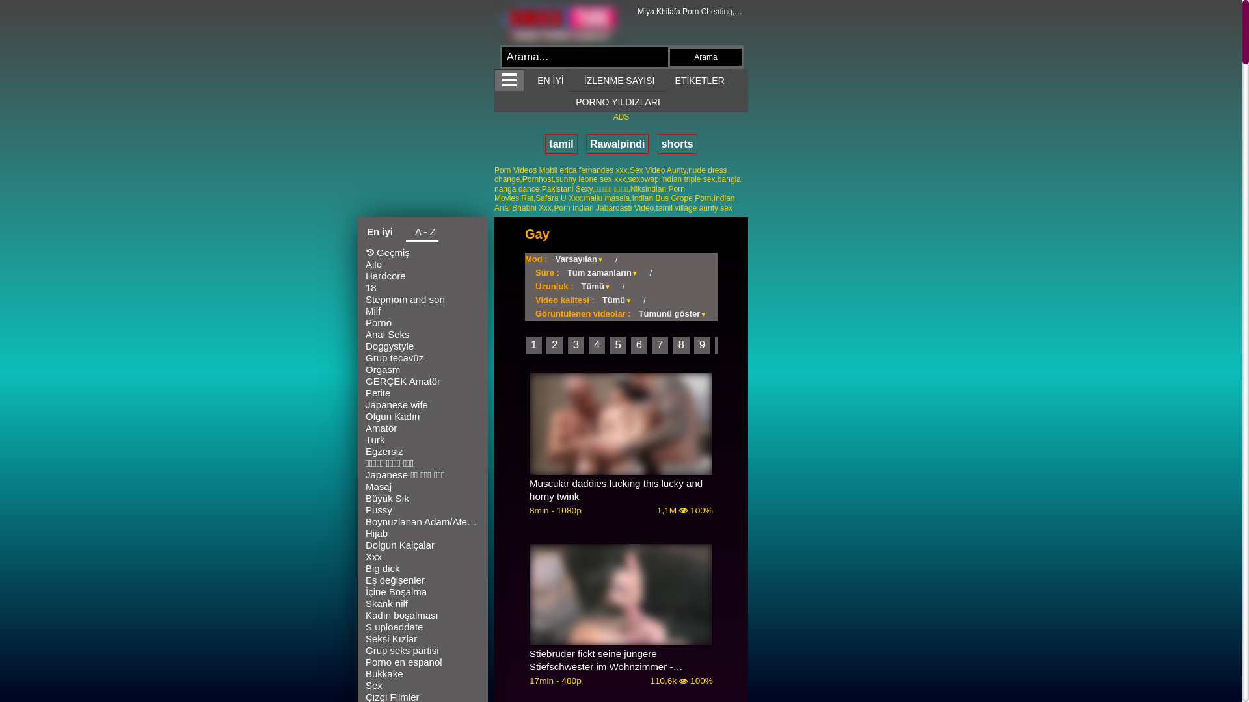 The height and width of the screenshot is (702, 1249). What do you see at coordinates (423, 686) in the screenshot?
I see `Sex` at bounding box center [423, 686].